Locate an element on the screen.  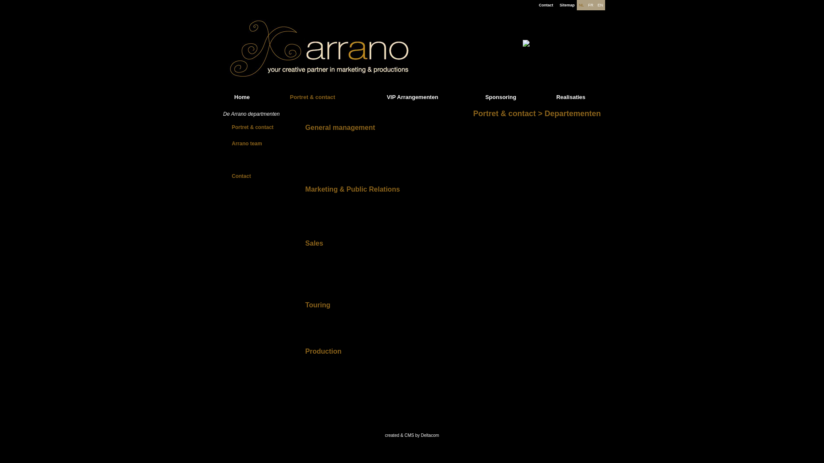
Portret & contact is located at coordinates (312, 97).